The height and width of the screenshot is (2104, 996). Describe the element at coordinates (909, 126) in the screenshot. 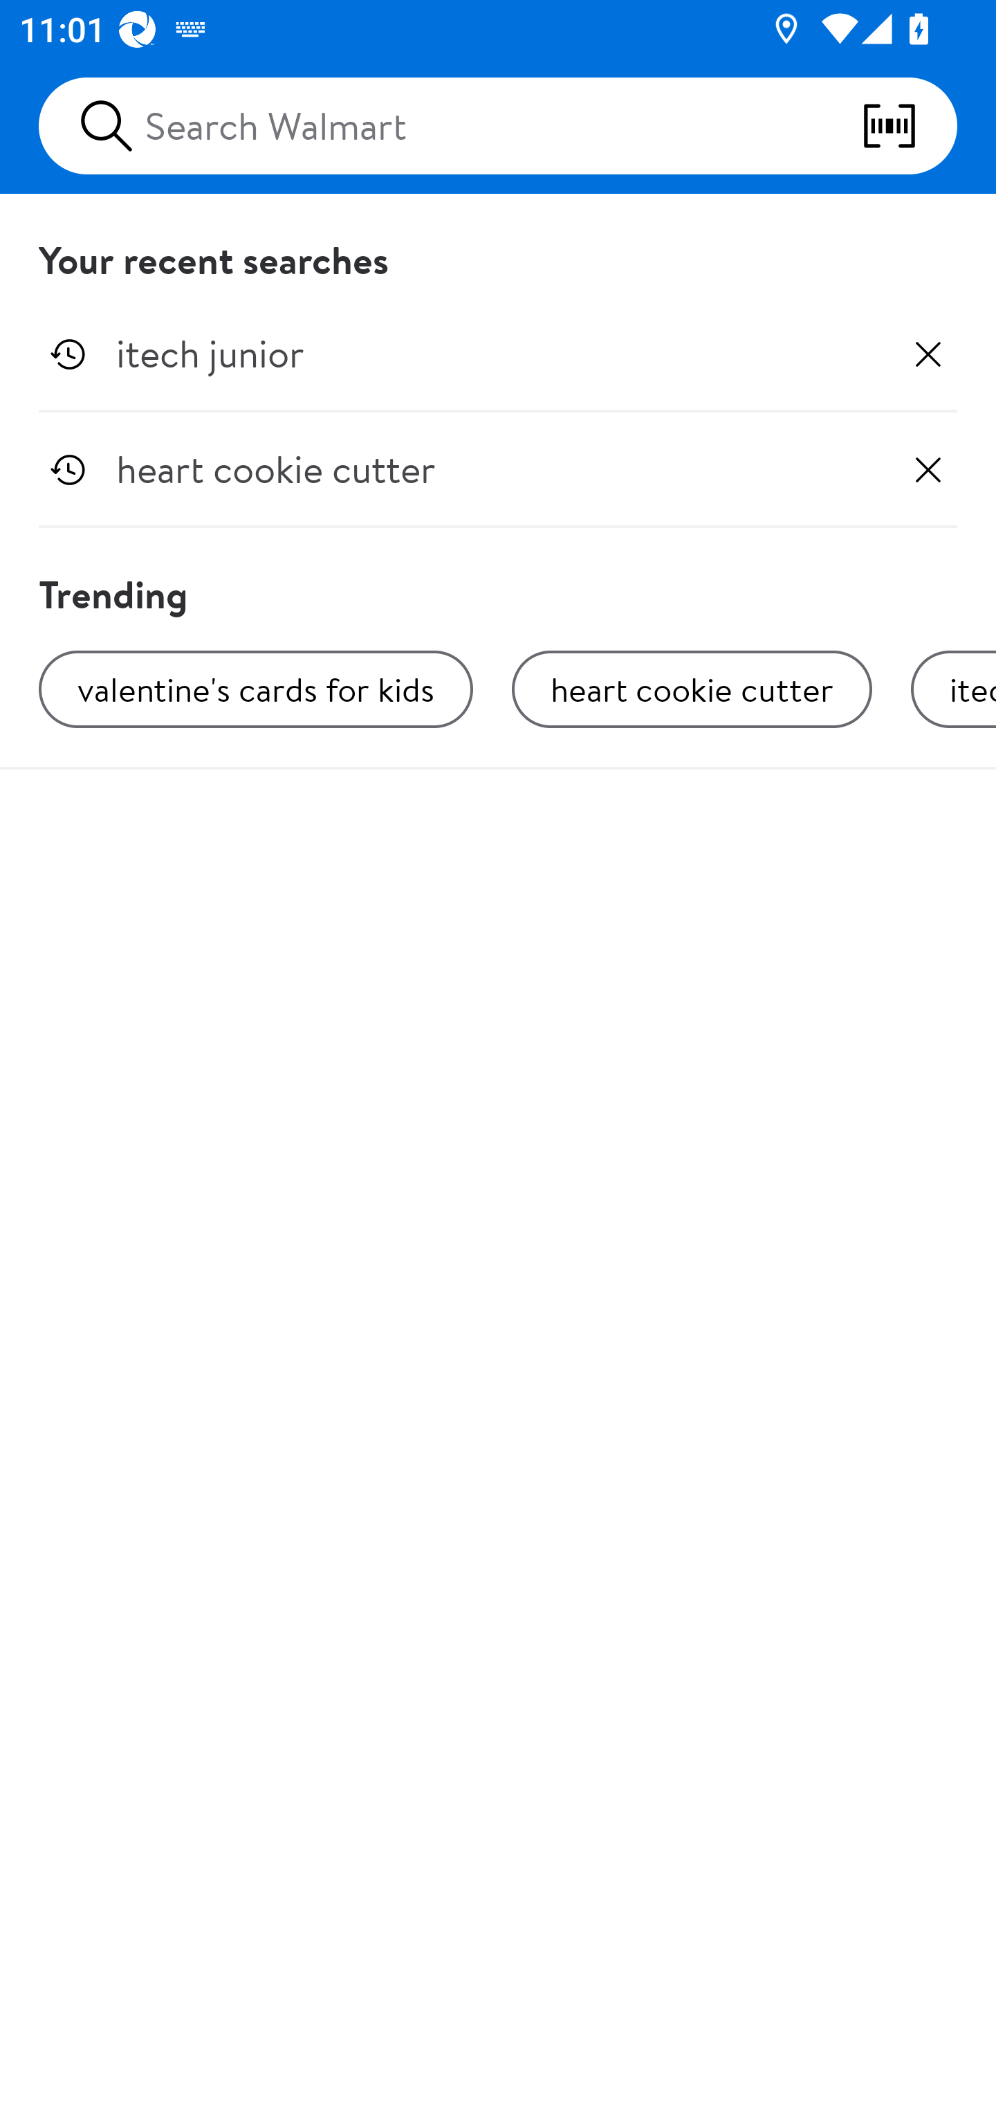

I see `scan barcodes qr codes and more` at that location.